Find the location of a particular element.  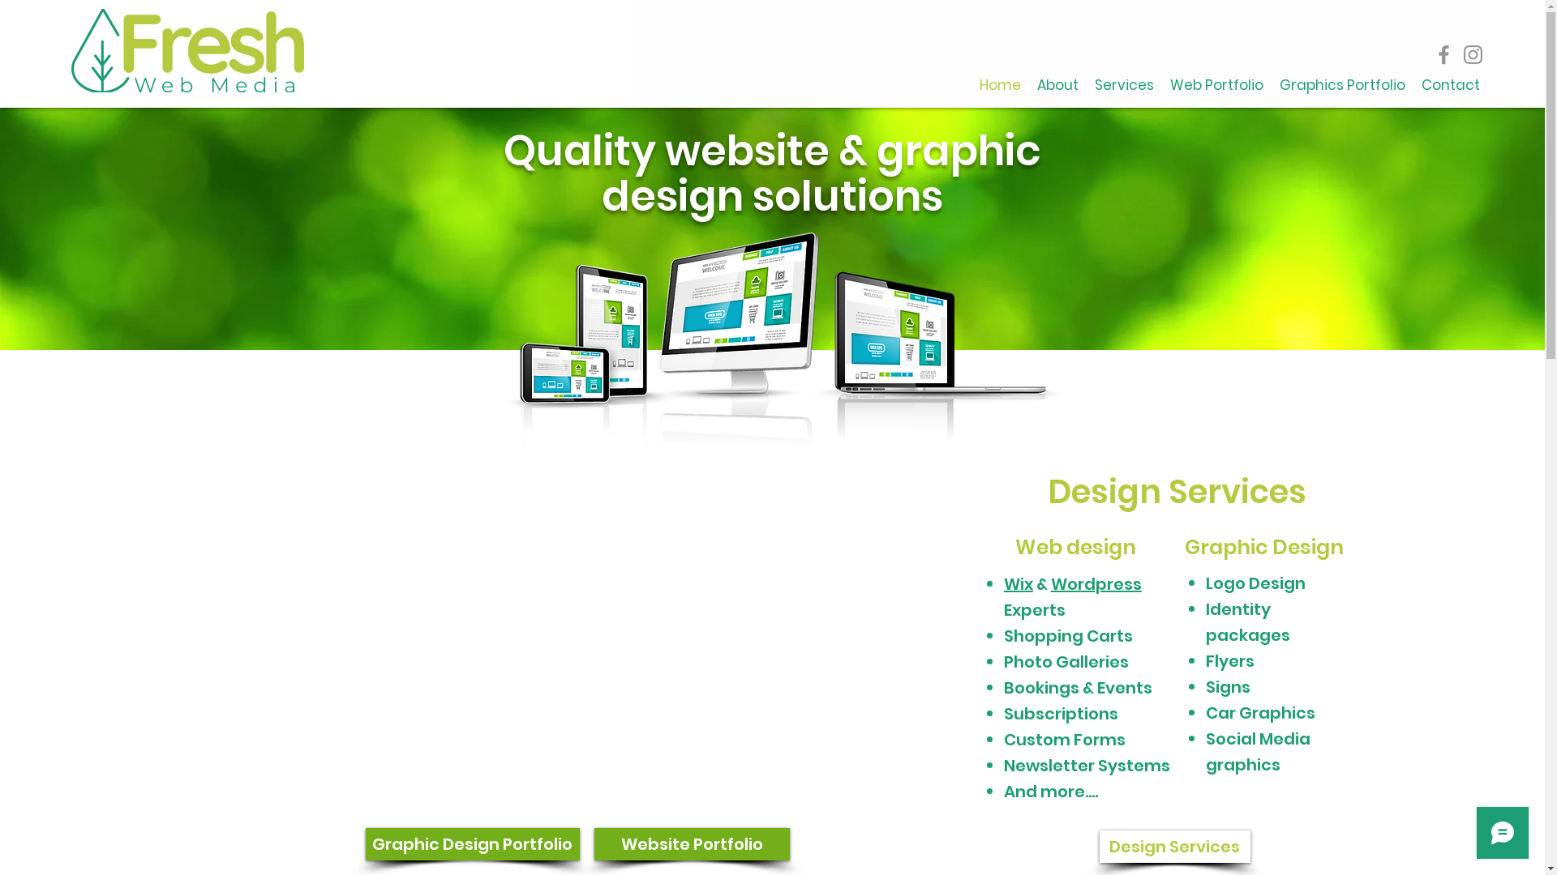

Graphic Design is located at coordinates (1264, 548).